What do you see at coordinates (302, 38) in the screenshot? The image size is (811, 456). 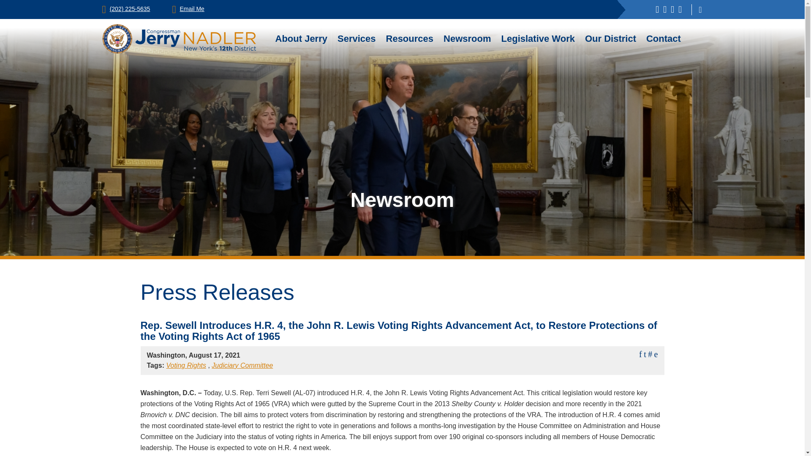 I see `About Jerry` at bounding box center [302, 38].